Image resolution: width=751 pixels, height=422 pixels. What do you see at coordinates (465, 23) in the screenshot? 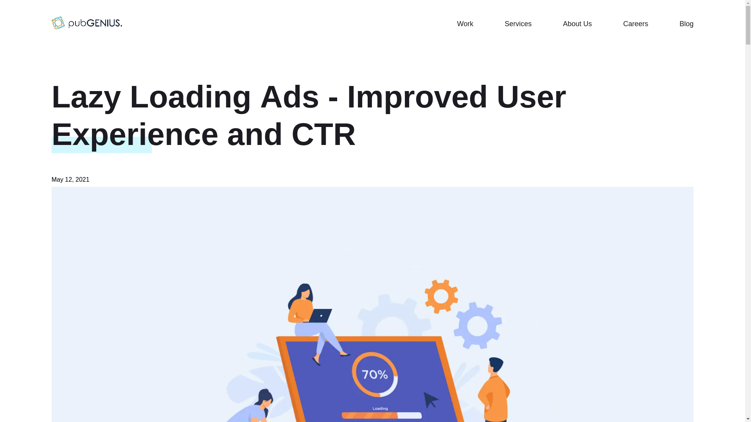
I see `Work` at bounding box center [465, 23].